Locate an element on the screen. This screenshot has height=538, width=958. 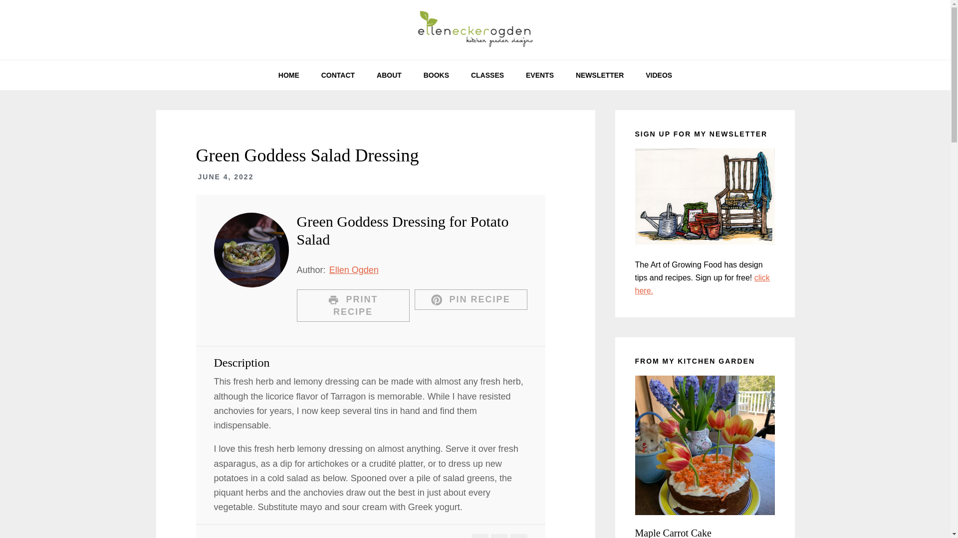
BOOKS is located at coordinates (436, 75).